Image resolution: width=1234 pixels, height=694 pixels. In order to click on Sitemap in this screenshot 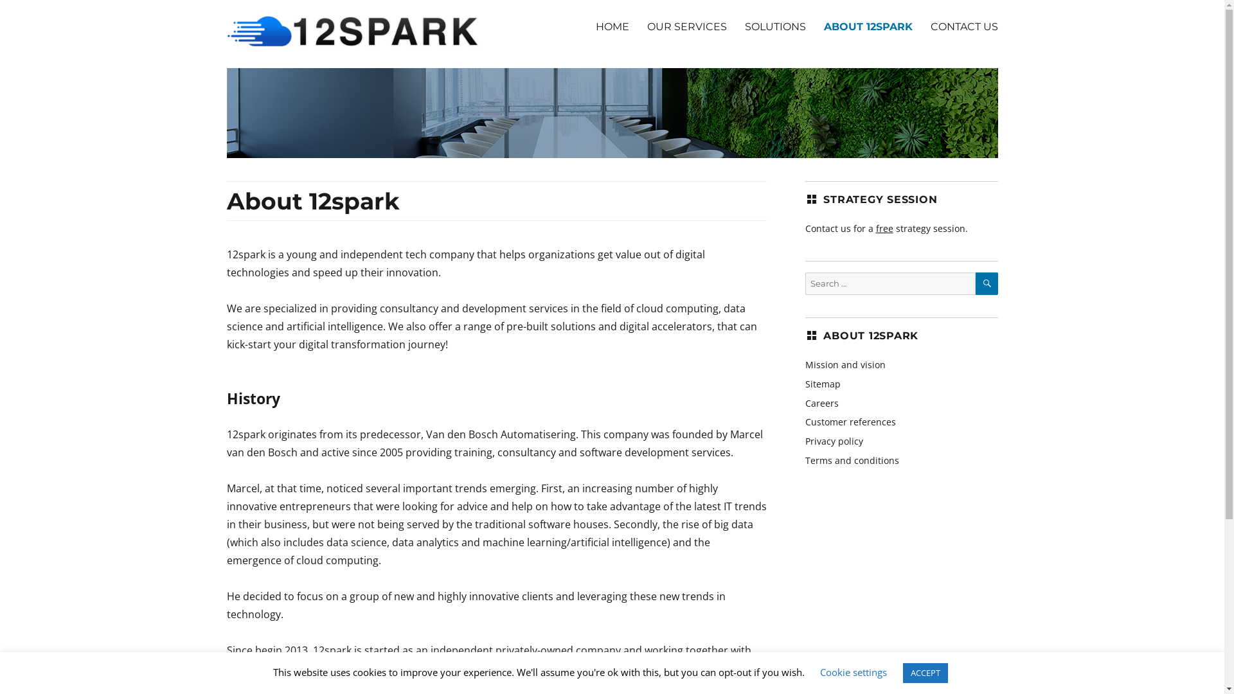, I will do `click(823, 384)`.